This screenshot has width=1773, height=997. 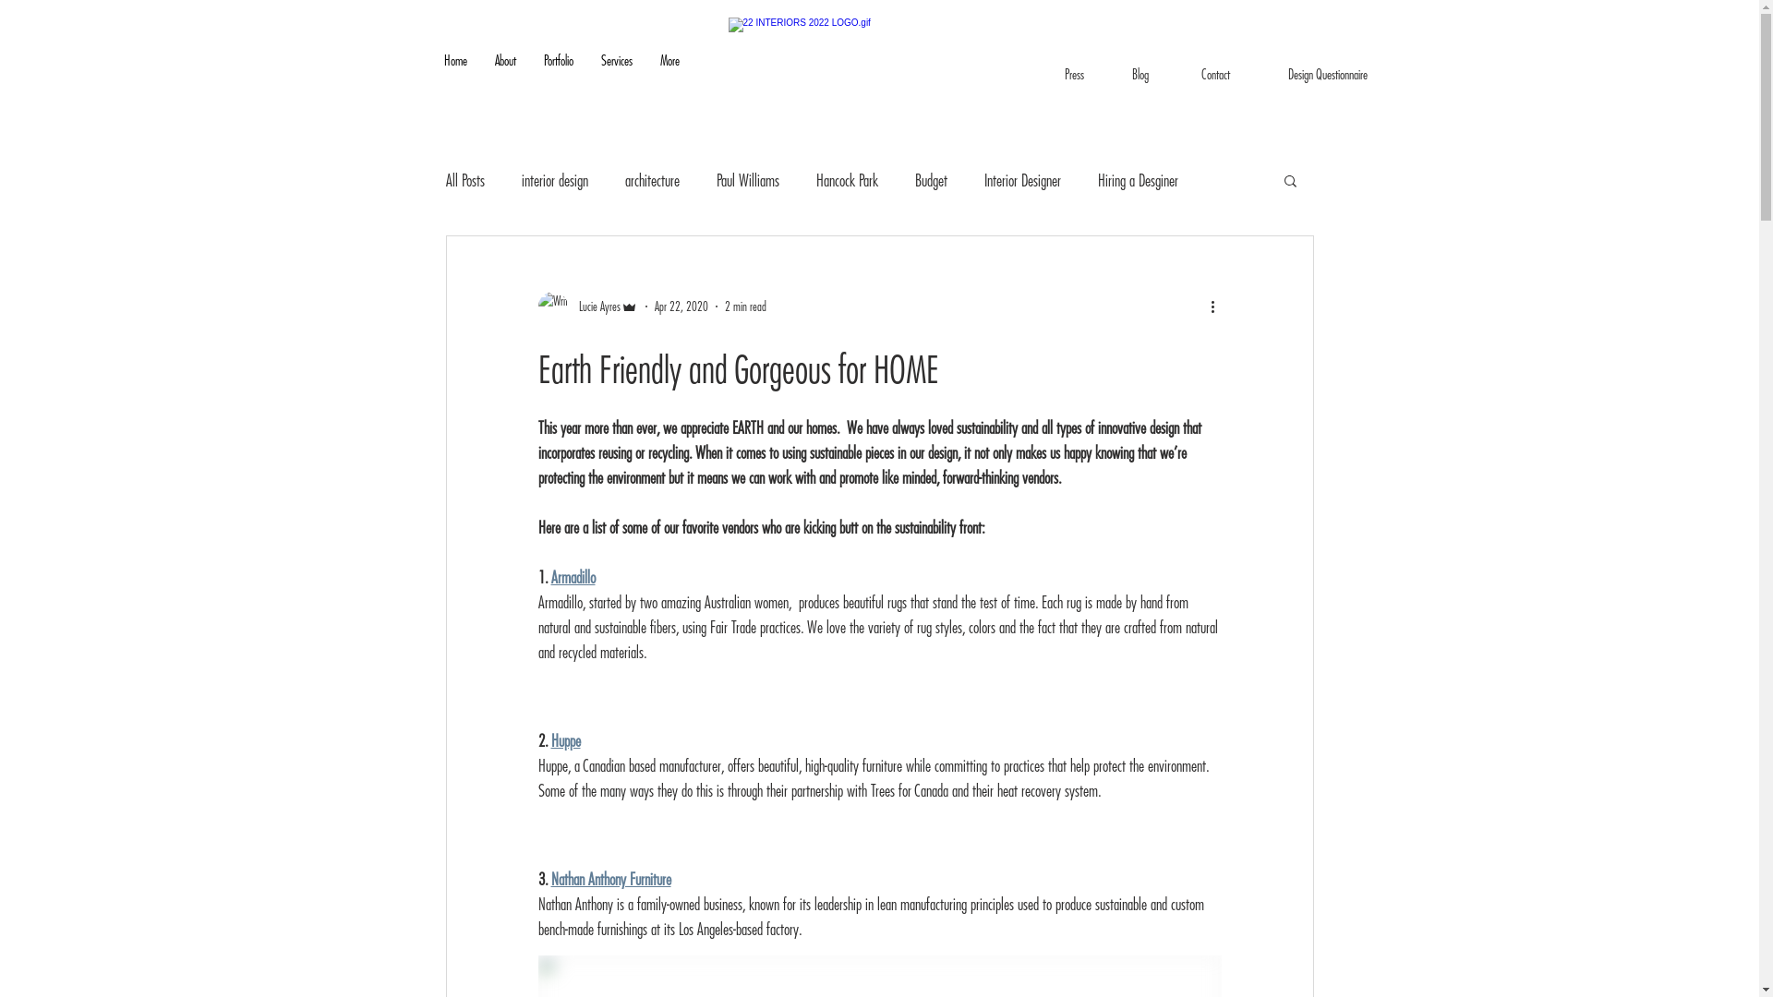 I want to click on Armadillo, so click(x=573, y=578).